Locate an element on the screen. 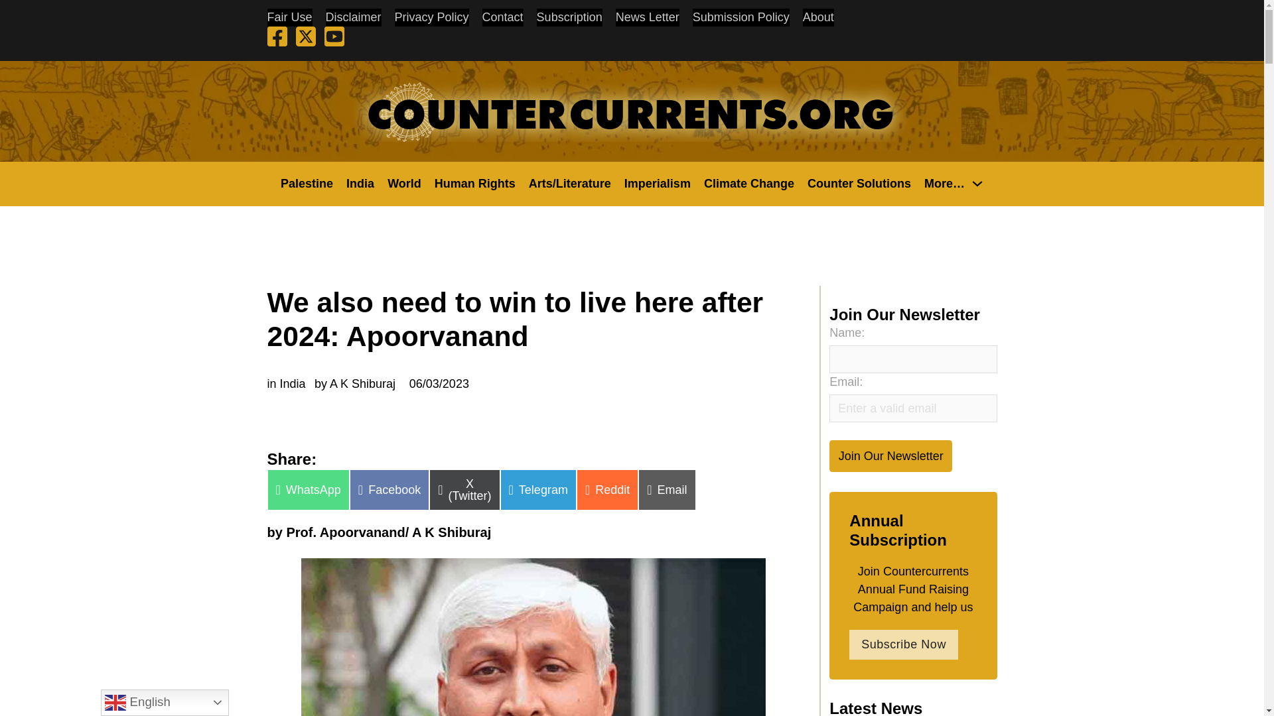  Contact is located at coordinates (503, 17).